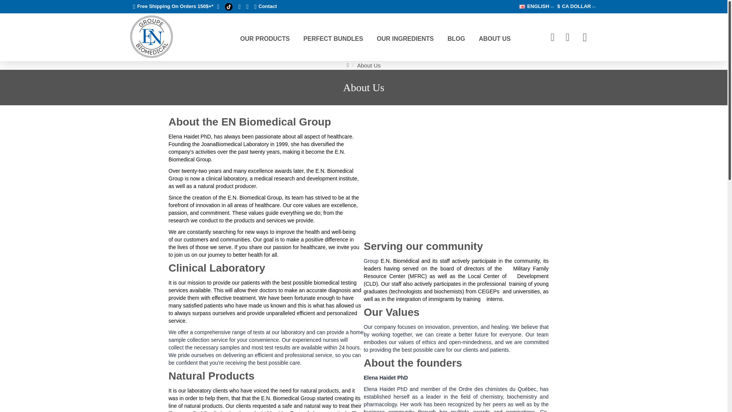 The image size is (732, 412). What do you see at coordinates (495, 37) in the screenshot?
I see `ABOUT US` at bounding box center [495, 37].